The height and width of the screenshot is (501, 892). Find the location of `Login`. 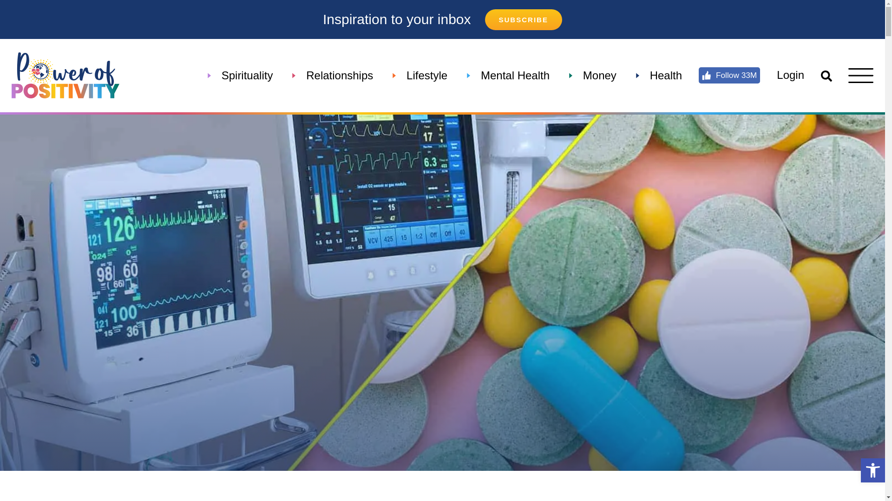

Login is located at coordinates (791, 75).